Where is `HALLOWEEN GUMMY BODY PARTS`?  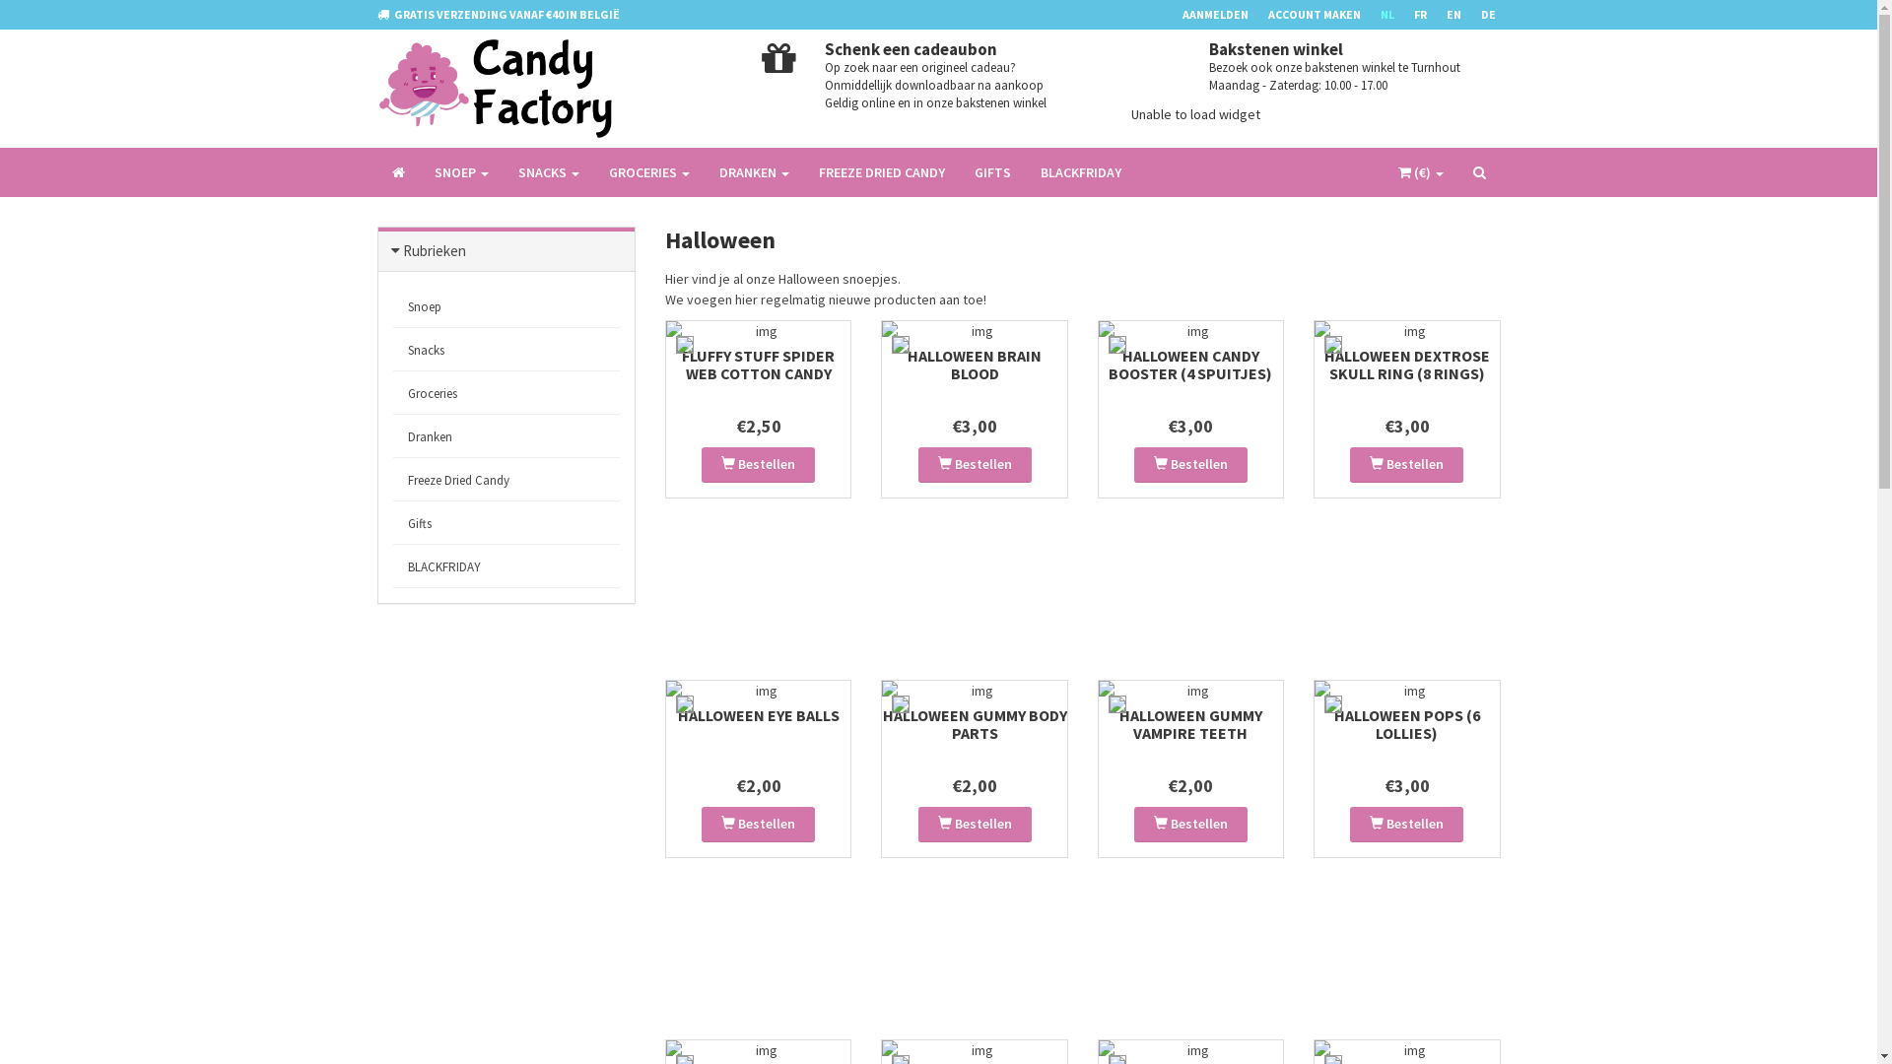 HALLOWEEN GUMMY BODY PARTS is located at coordinates (976, 724).